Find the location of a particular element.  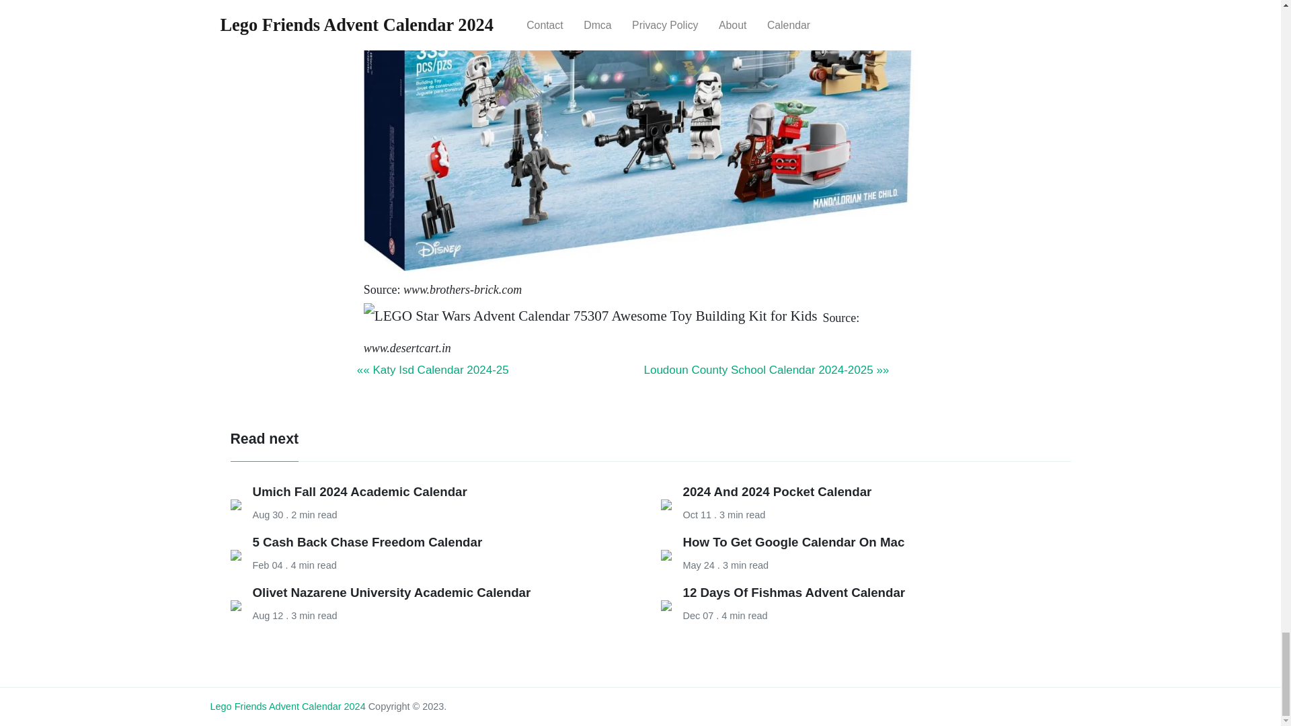

Olivet Nazarene University Academic Calendar is located at coordinates (391, 592).